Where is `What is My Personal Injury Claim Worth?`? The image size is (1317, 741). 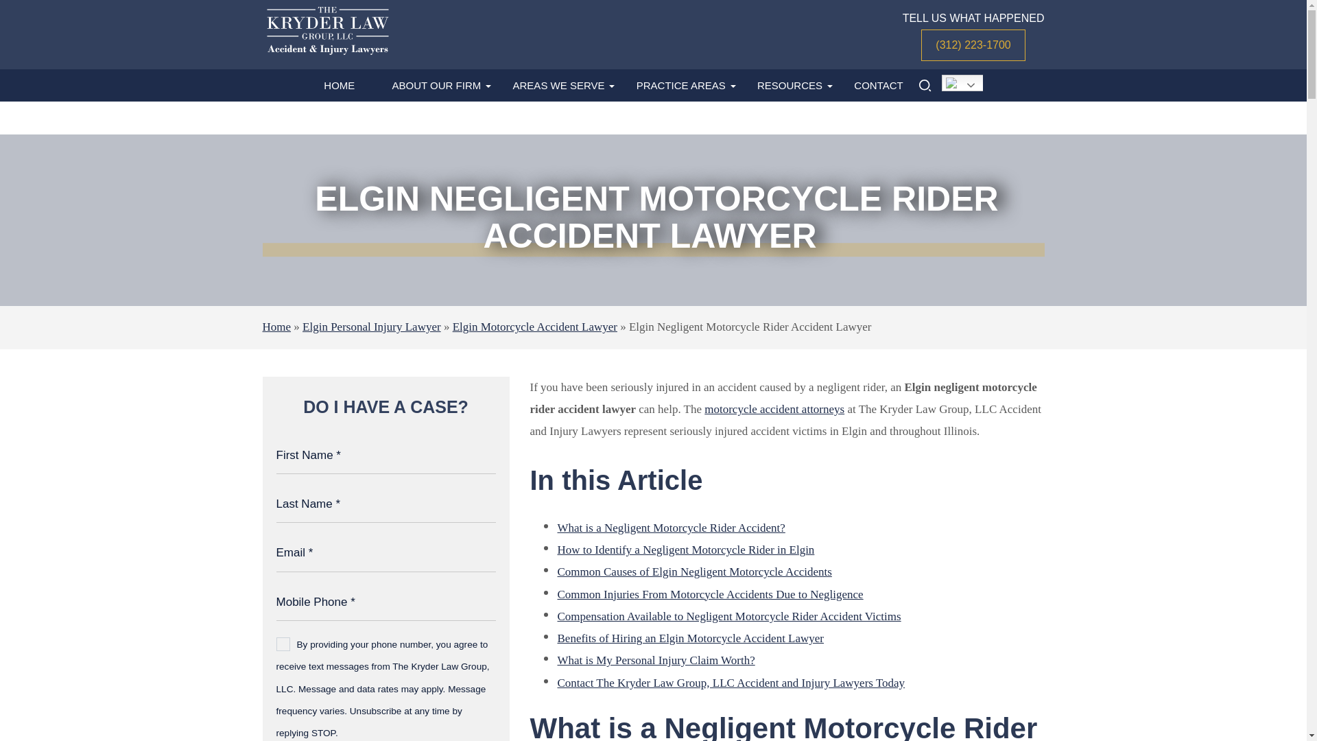 What is My Personal Injury Claim Worth? is located at coordinates (656, 660).